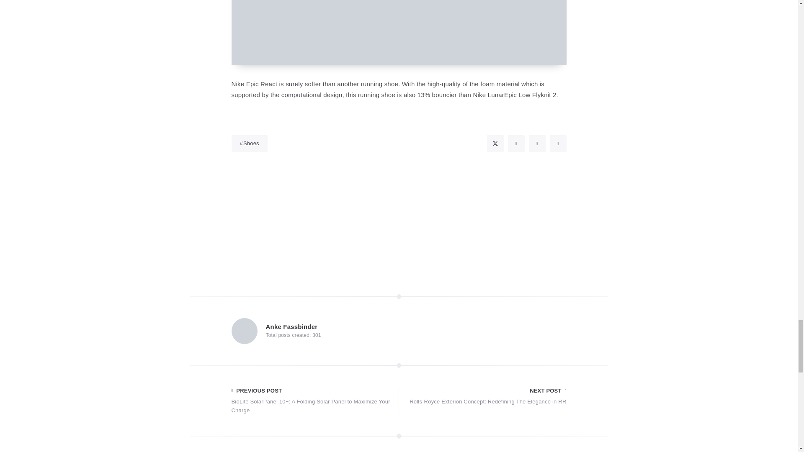 The width and height of the screenshot is (804, 452). I want to click on Shoes, so click(249, 143).